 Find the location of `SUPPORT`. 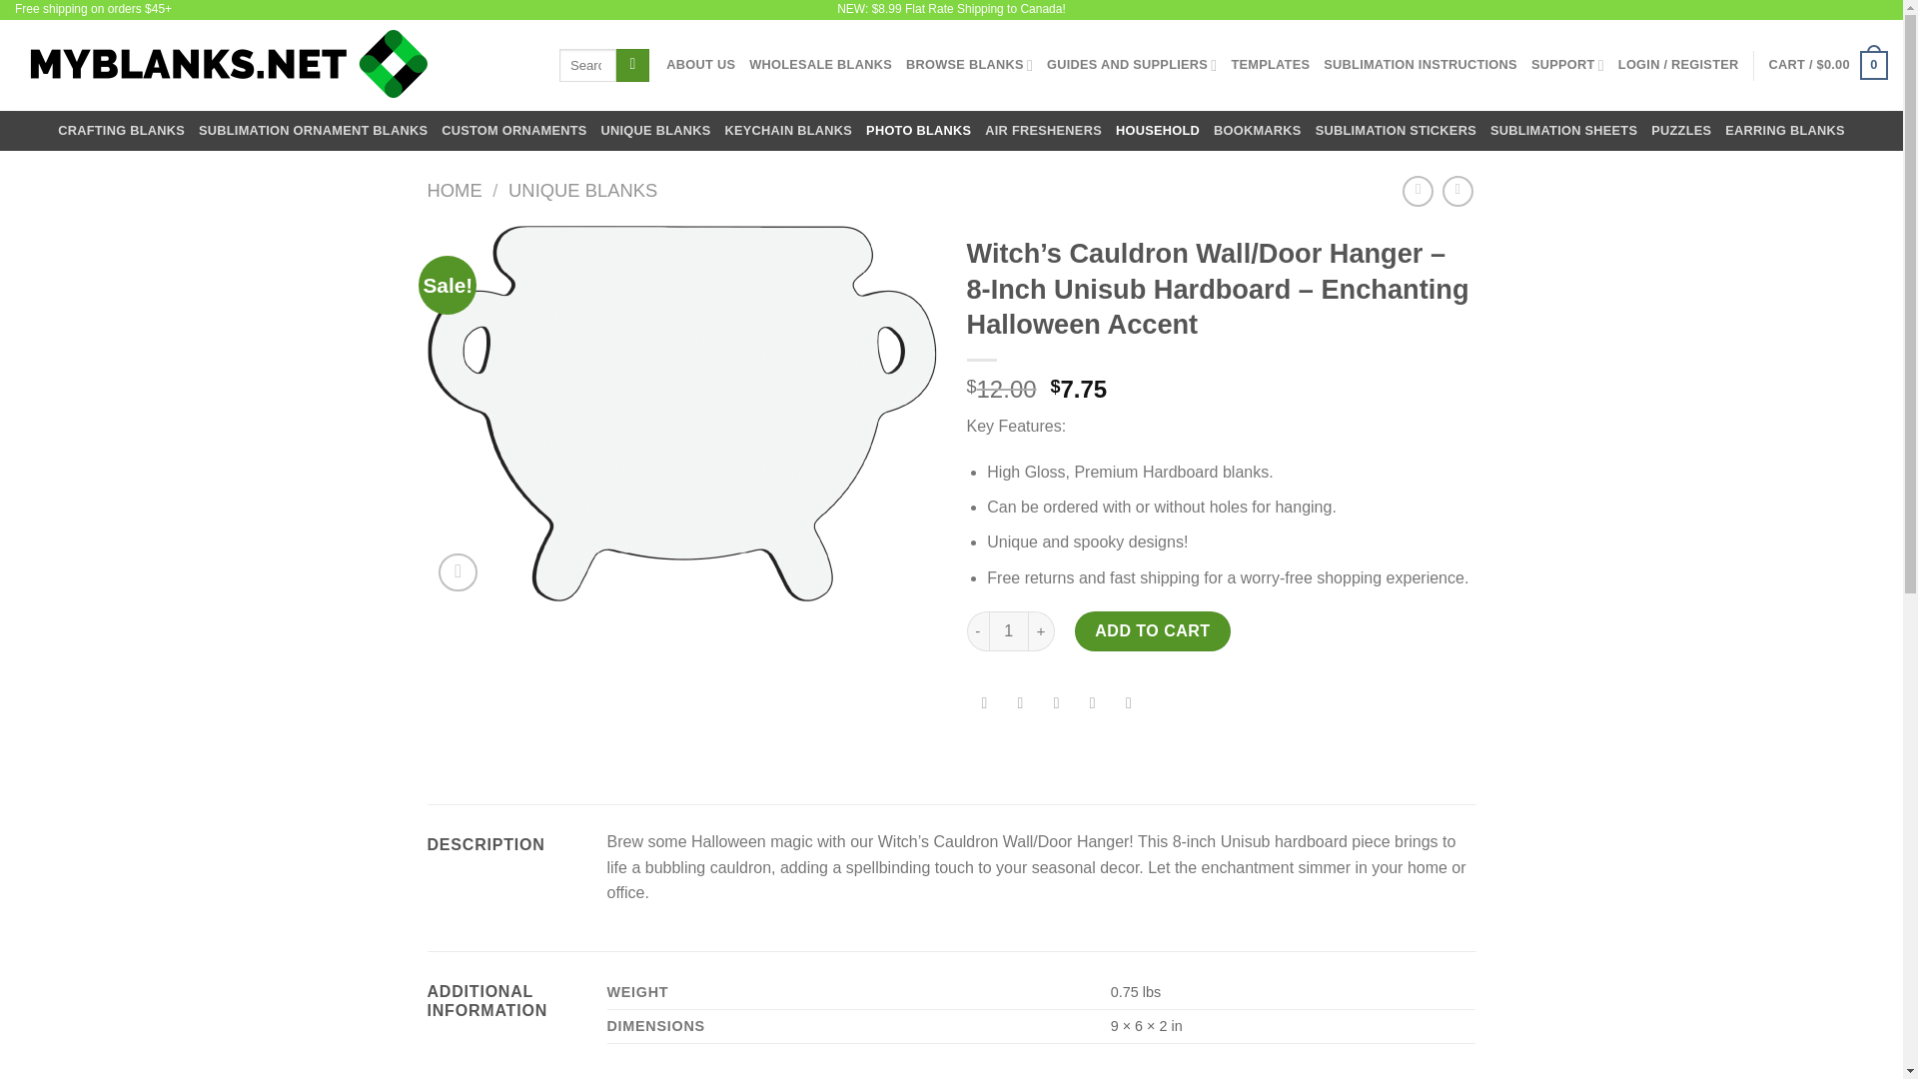

SUPPORT is located at coordinates (1566, 65).